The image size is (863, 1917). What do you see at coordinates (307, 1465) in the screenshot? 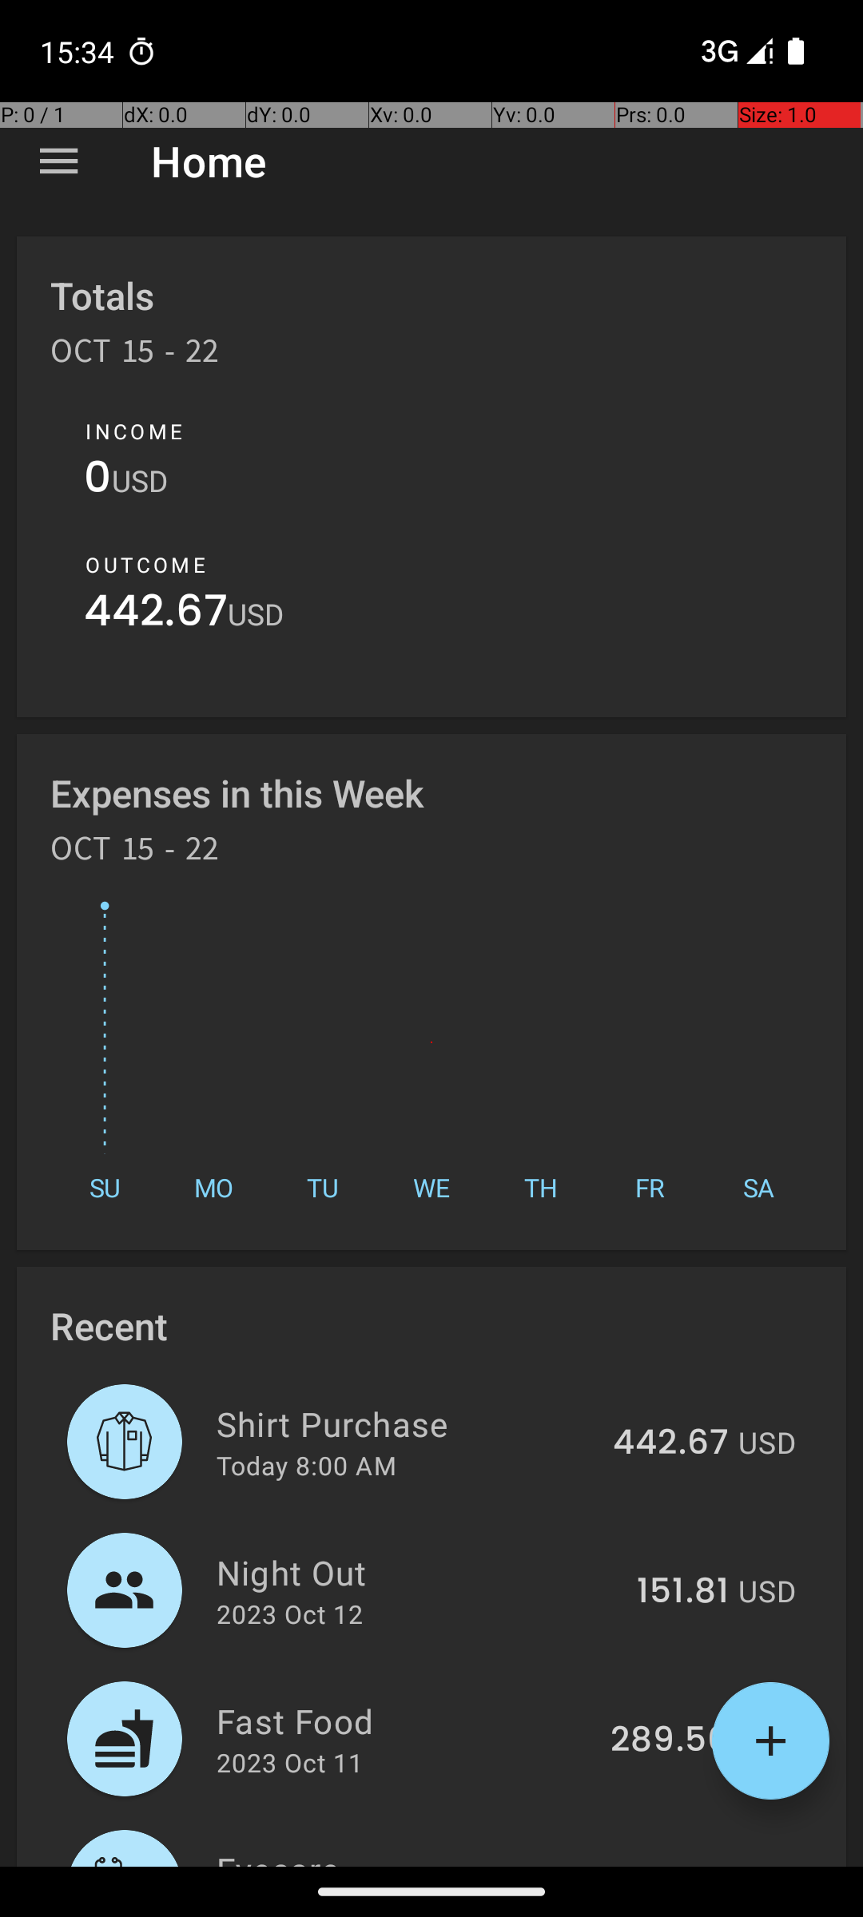
I see `Today 8:00 AM` at bounding box center [307, 1465].